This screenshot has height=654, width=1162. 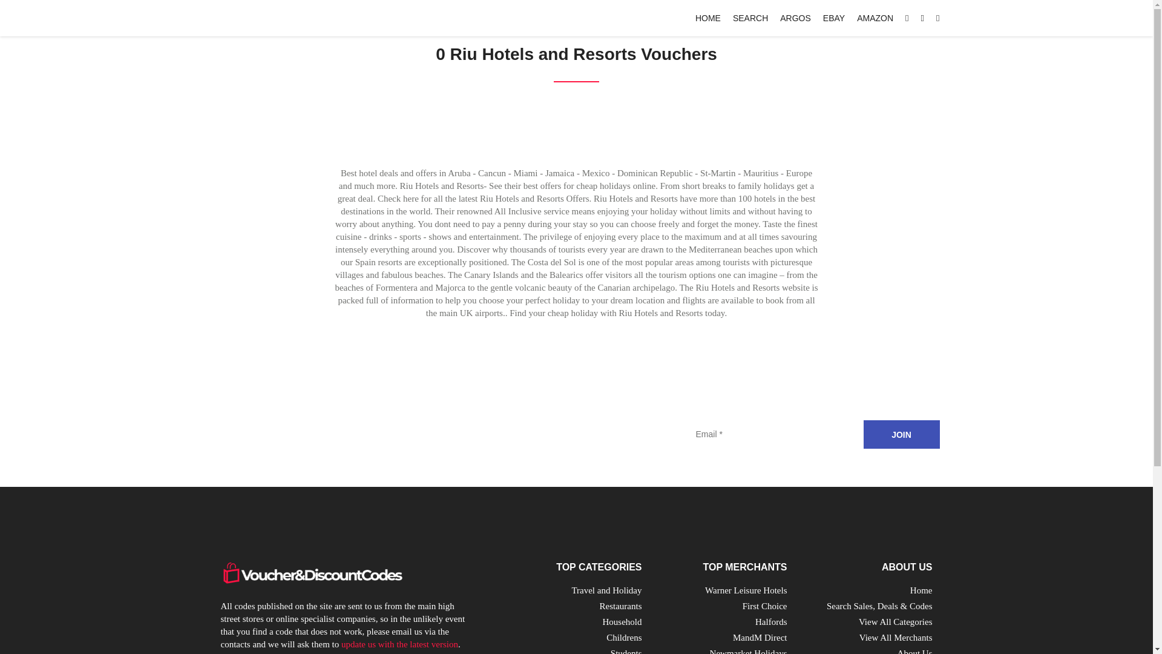 I want to click on Childrens, so click(x=623, y=637).